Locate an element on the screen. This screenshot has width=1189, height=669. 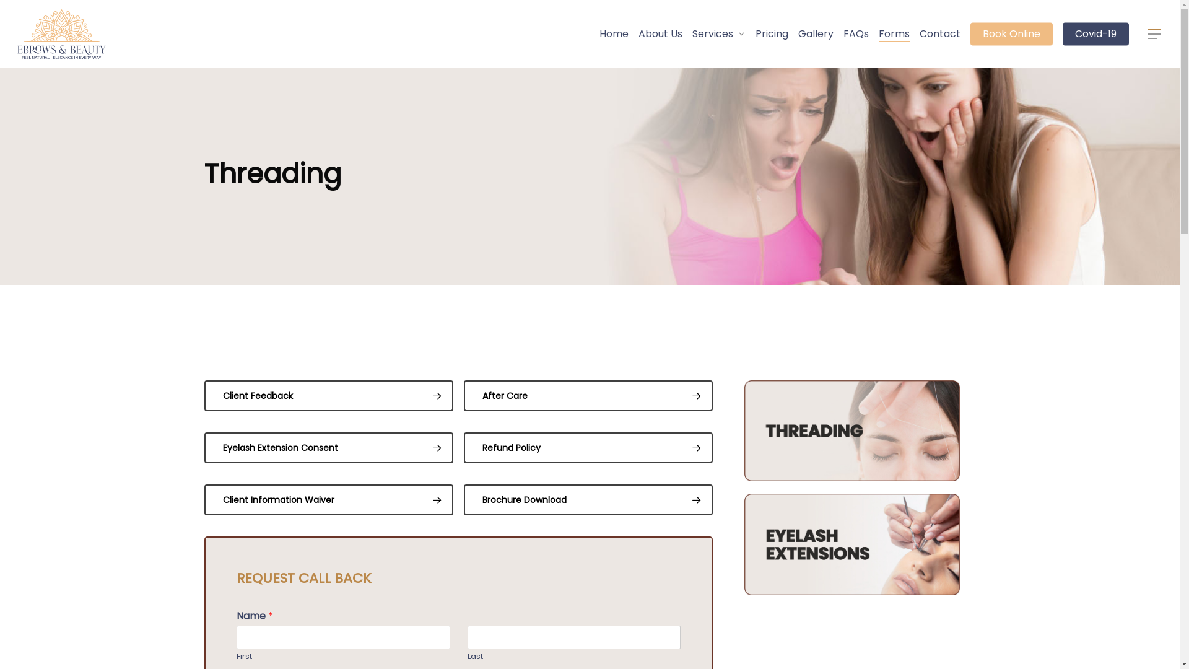
FAQs is located at coordinates (856, 34).